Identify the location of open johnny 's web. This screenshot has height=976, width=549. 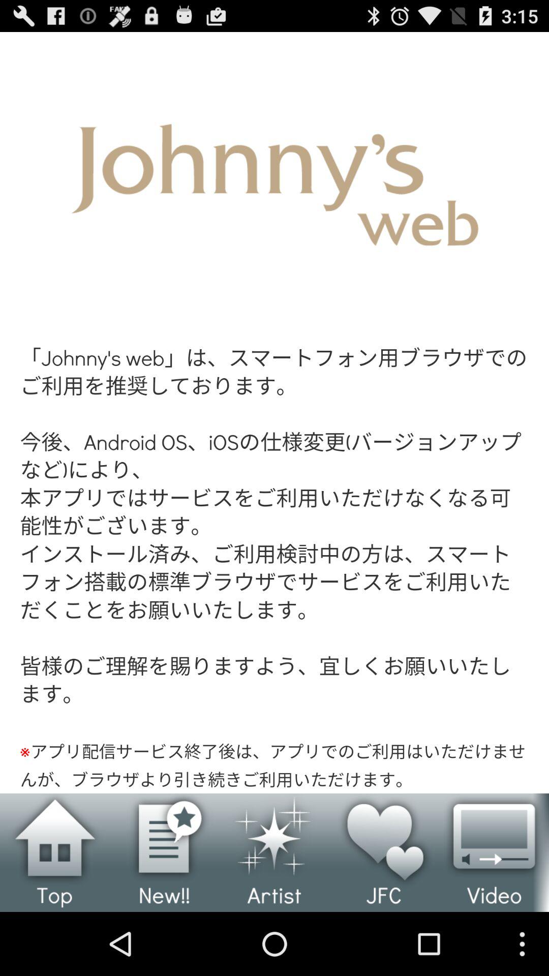
(274, 413).